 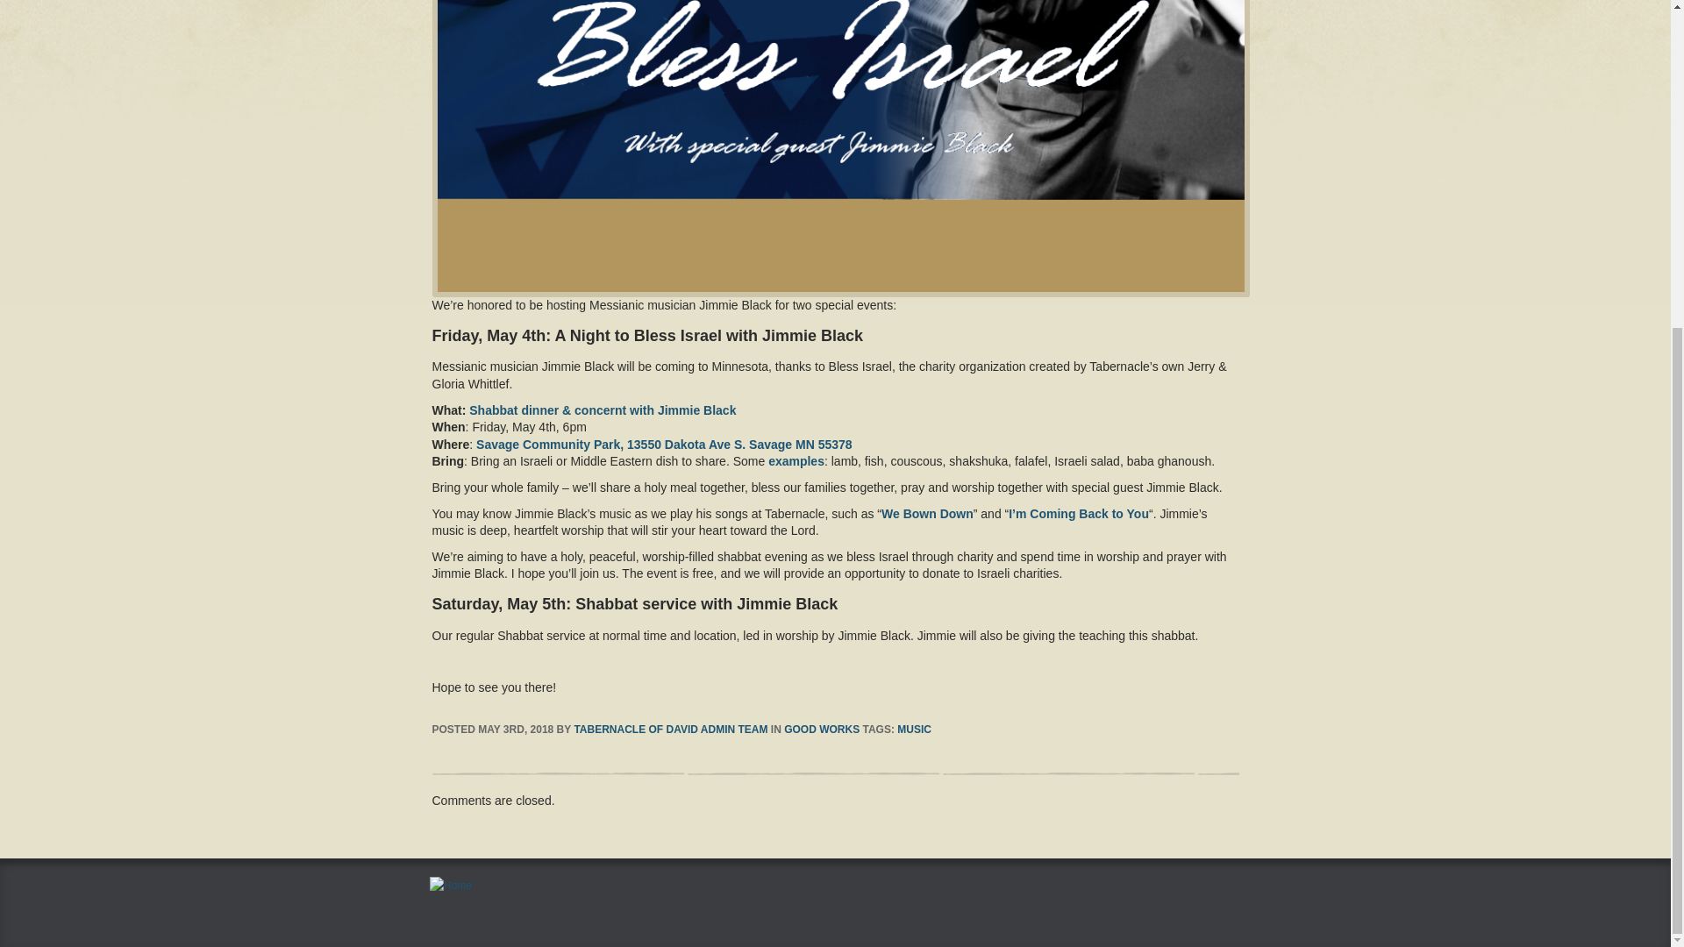 What do you see at coordinates (664, 444) in the screenshot?
I see `Savage Community Park, 13550 Dakota Ave S. Savage MN 55378` at bounding box center [664, 444].